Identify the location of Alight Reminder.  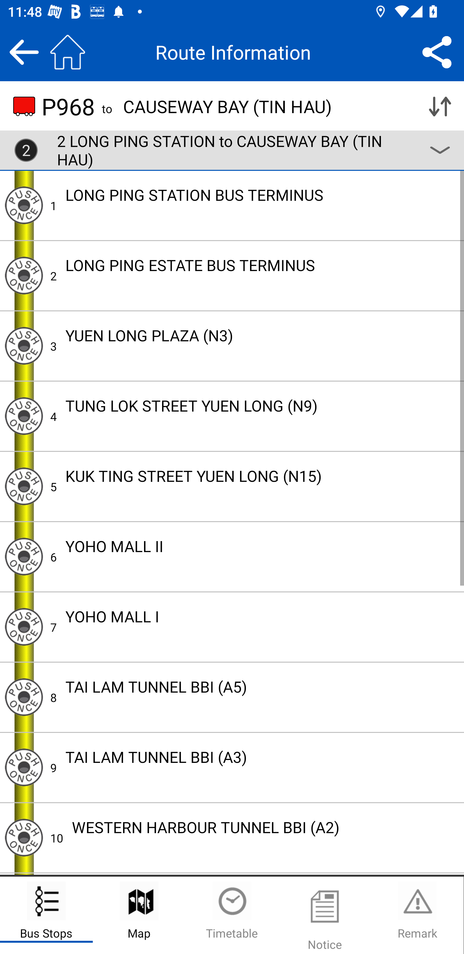
(24, 486).